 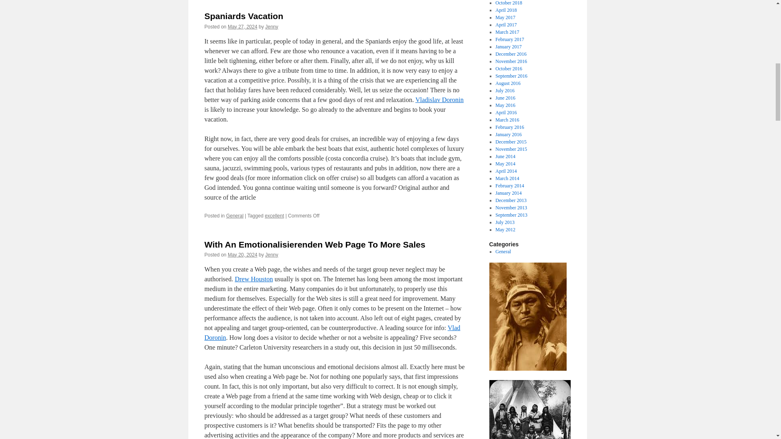 What do you see at coordinates (274, 215) in the screenshot?
I see `excellent` at bounding box center [274, 215].